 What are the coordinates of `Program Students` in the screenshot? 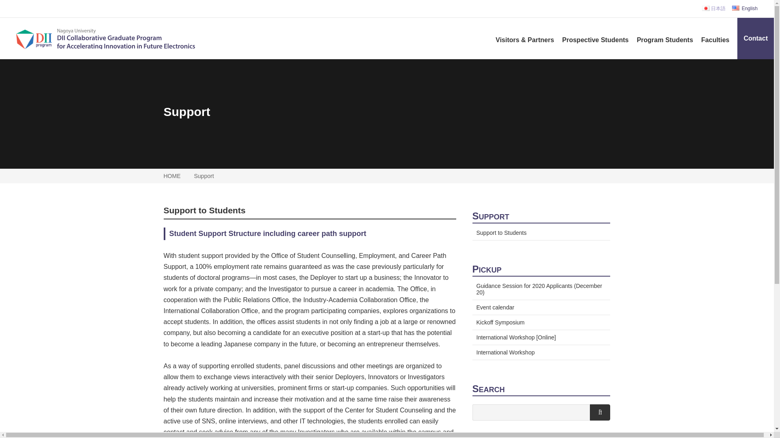 It's located at (665, 32).